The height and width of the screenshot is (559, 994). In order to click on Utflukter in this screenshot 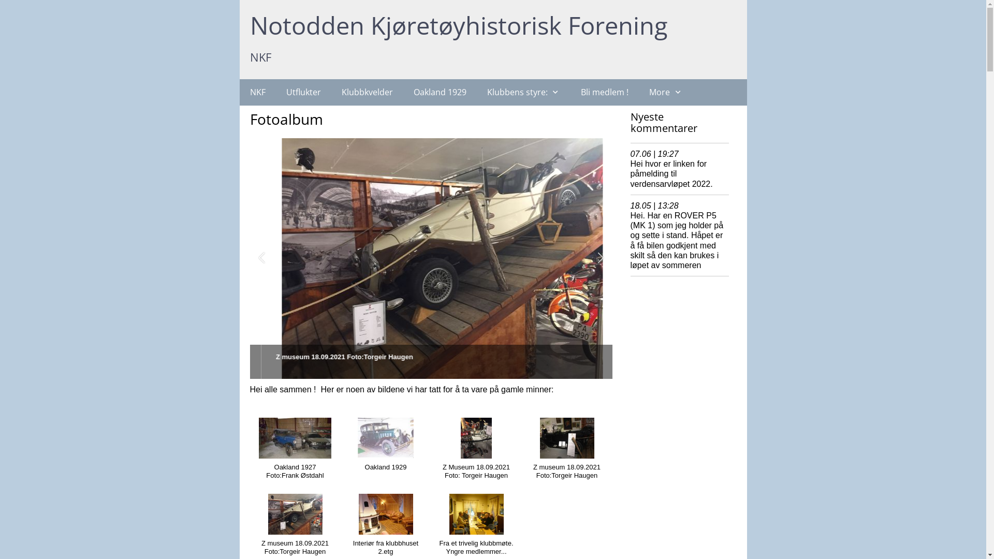, I will do `click(303, 92)`.